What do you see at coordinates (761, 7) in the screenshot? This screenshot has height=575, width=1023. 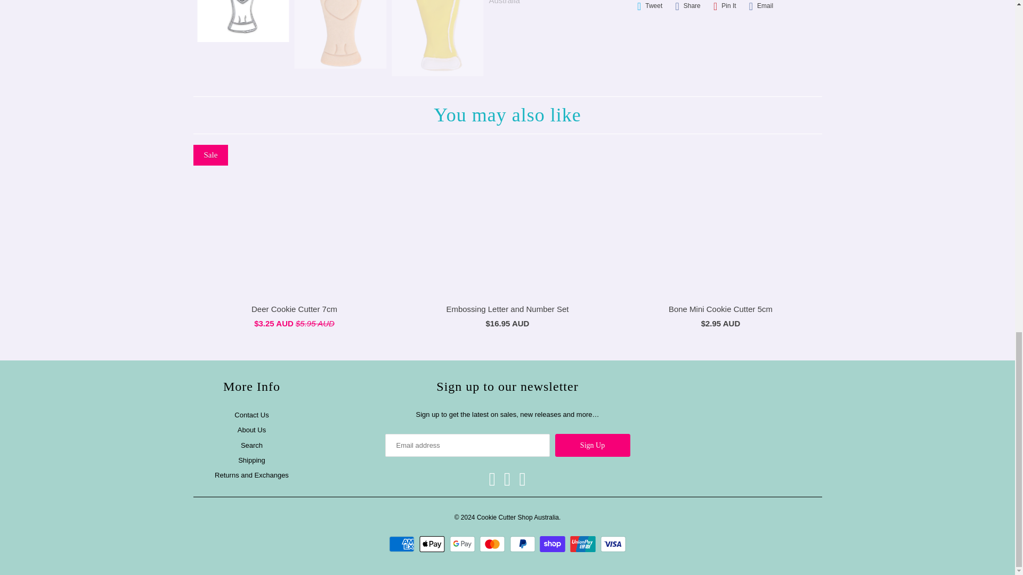 I see `Email this to a friend` at bounding box center [761, 7].